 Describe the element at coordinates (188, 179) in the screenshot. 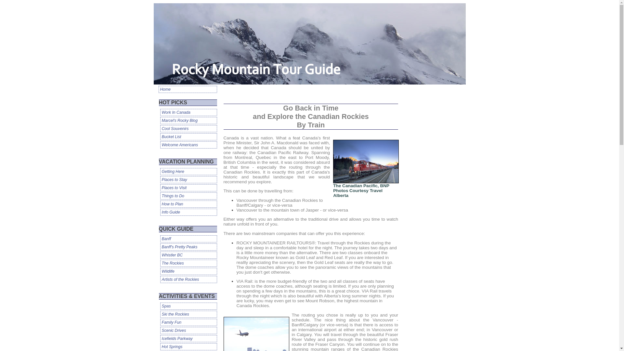

I see `Places to Stay` at that location.